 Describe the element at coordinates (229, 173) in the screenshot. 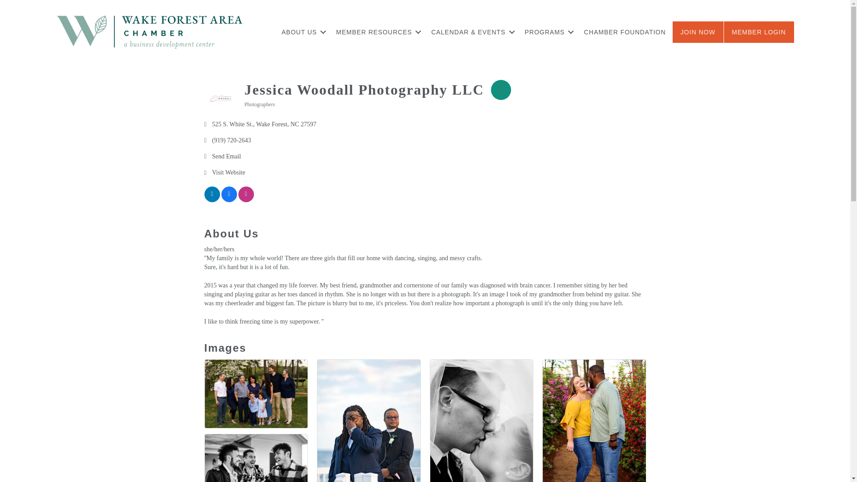

I see `Visit Website` at that location.